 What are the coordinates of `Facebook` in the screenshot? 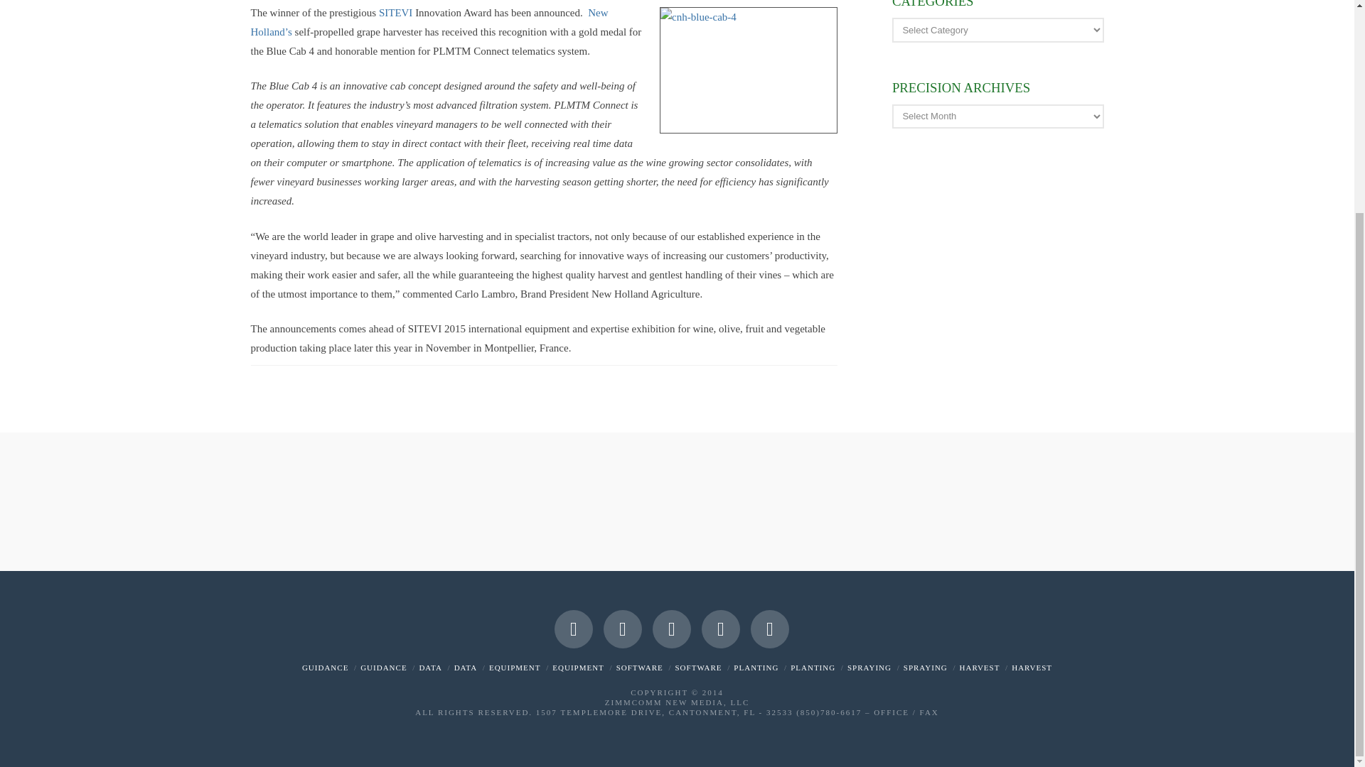 It's located at (573, 629).